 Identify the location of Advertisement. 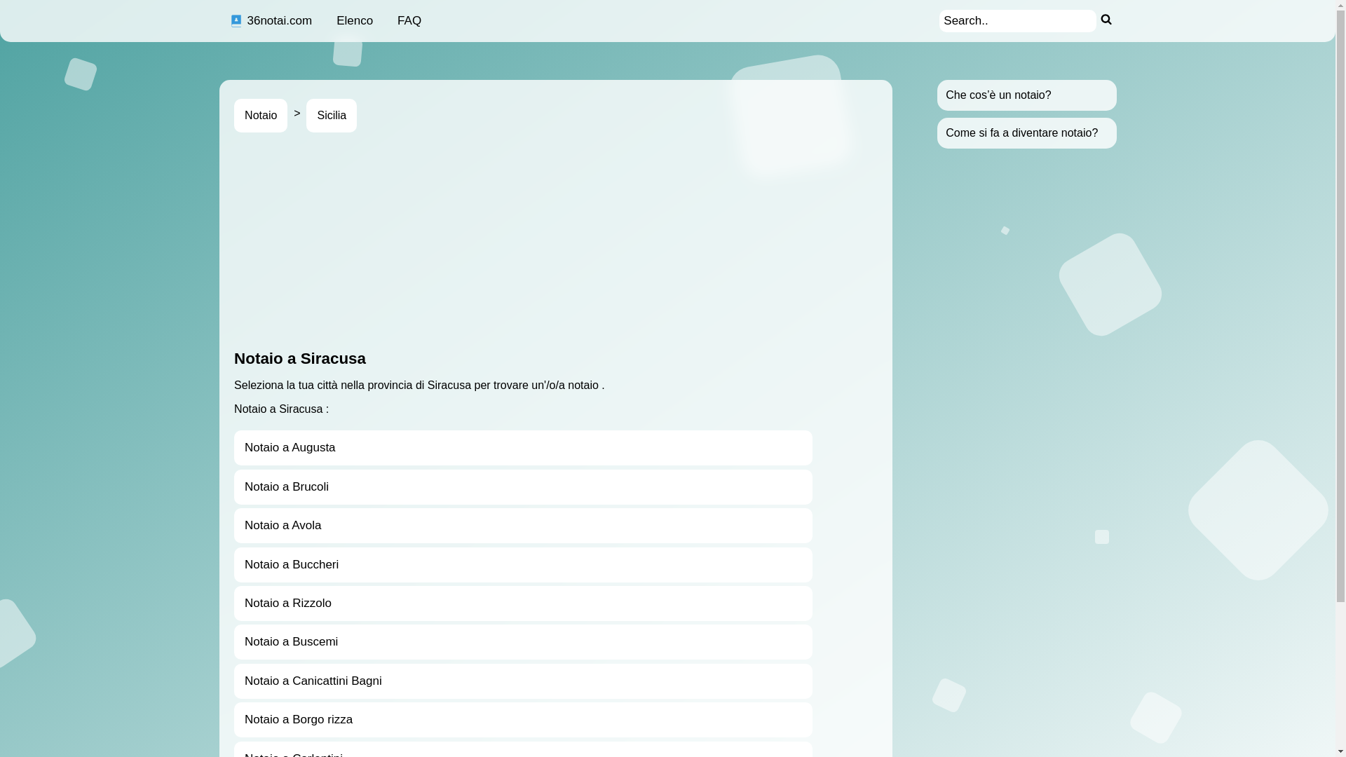
(655, 241).